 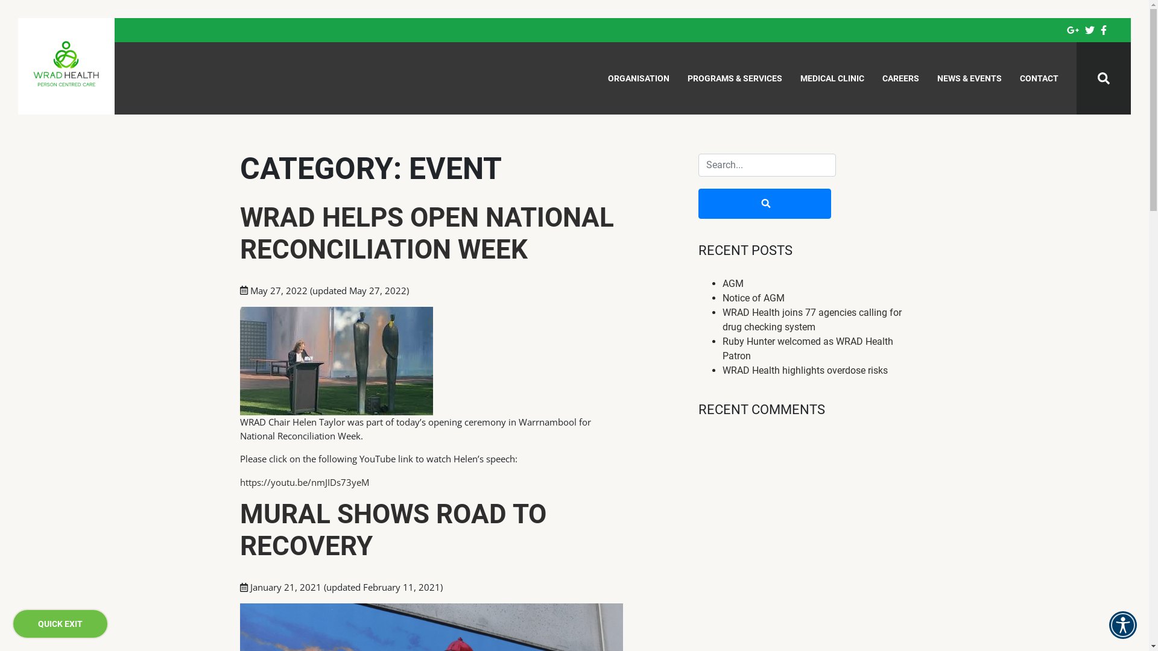 What do you see at coordinates (427, 234) in the screenshot?
I see `WRAD HELPS OPEN NATIONAL RECONCILIATION WEEK` at bounding box center [427, 234].